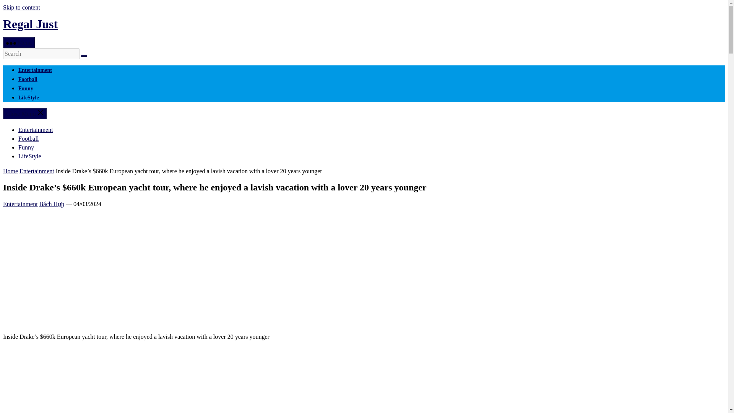  What do you see at coordinates (10, 171) in the screenshot?
I see `Home` at bounding box center [10, 171].